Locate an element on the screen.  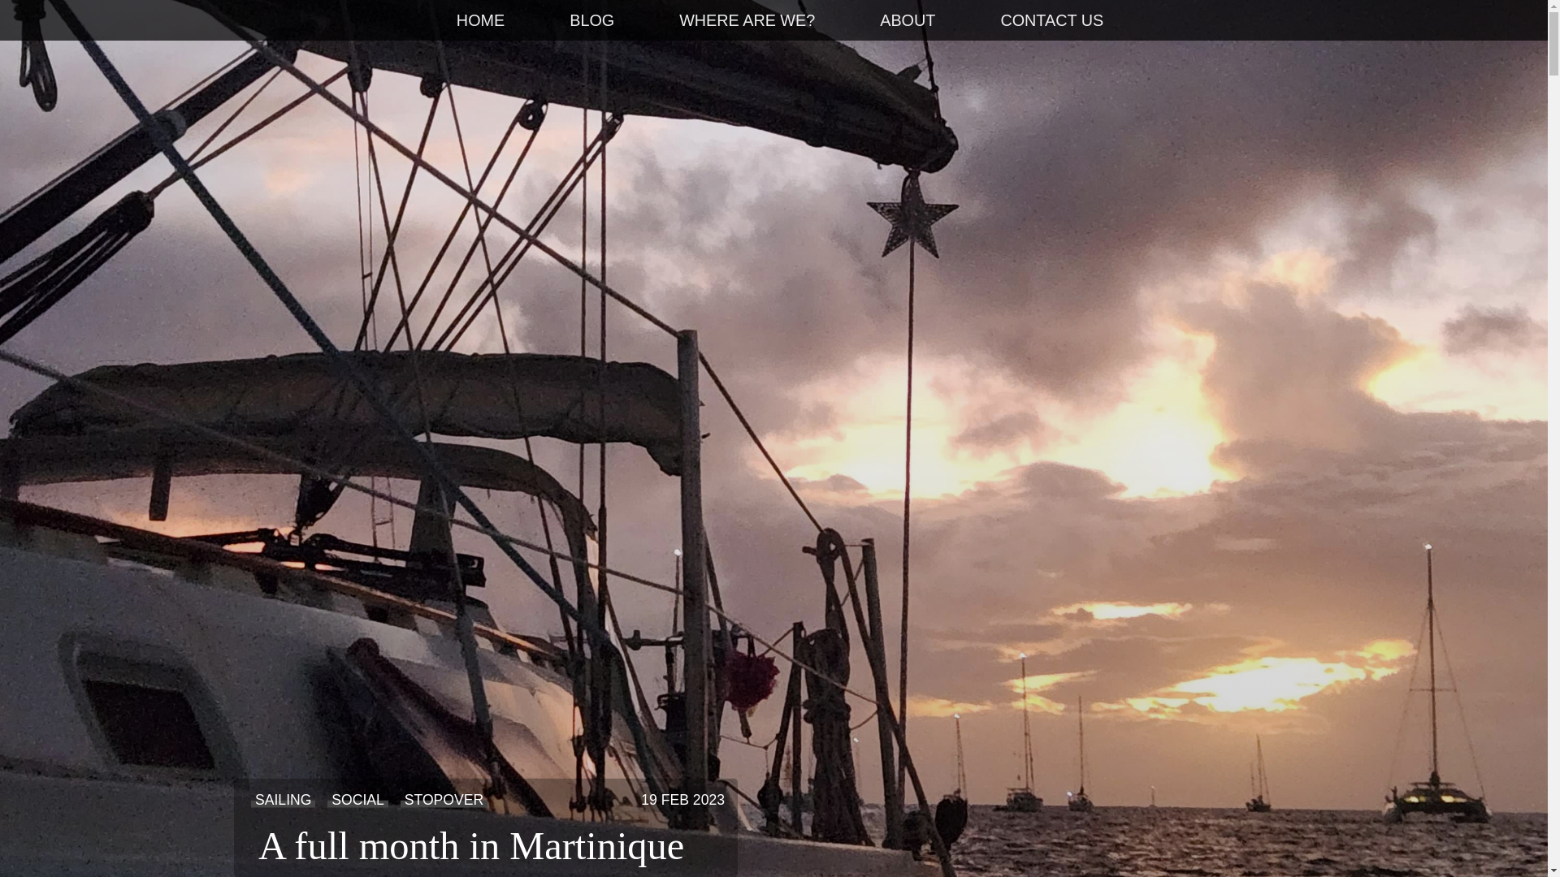
SOCIAL is located at coordinates (357, 799).